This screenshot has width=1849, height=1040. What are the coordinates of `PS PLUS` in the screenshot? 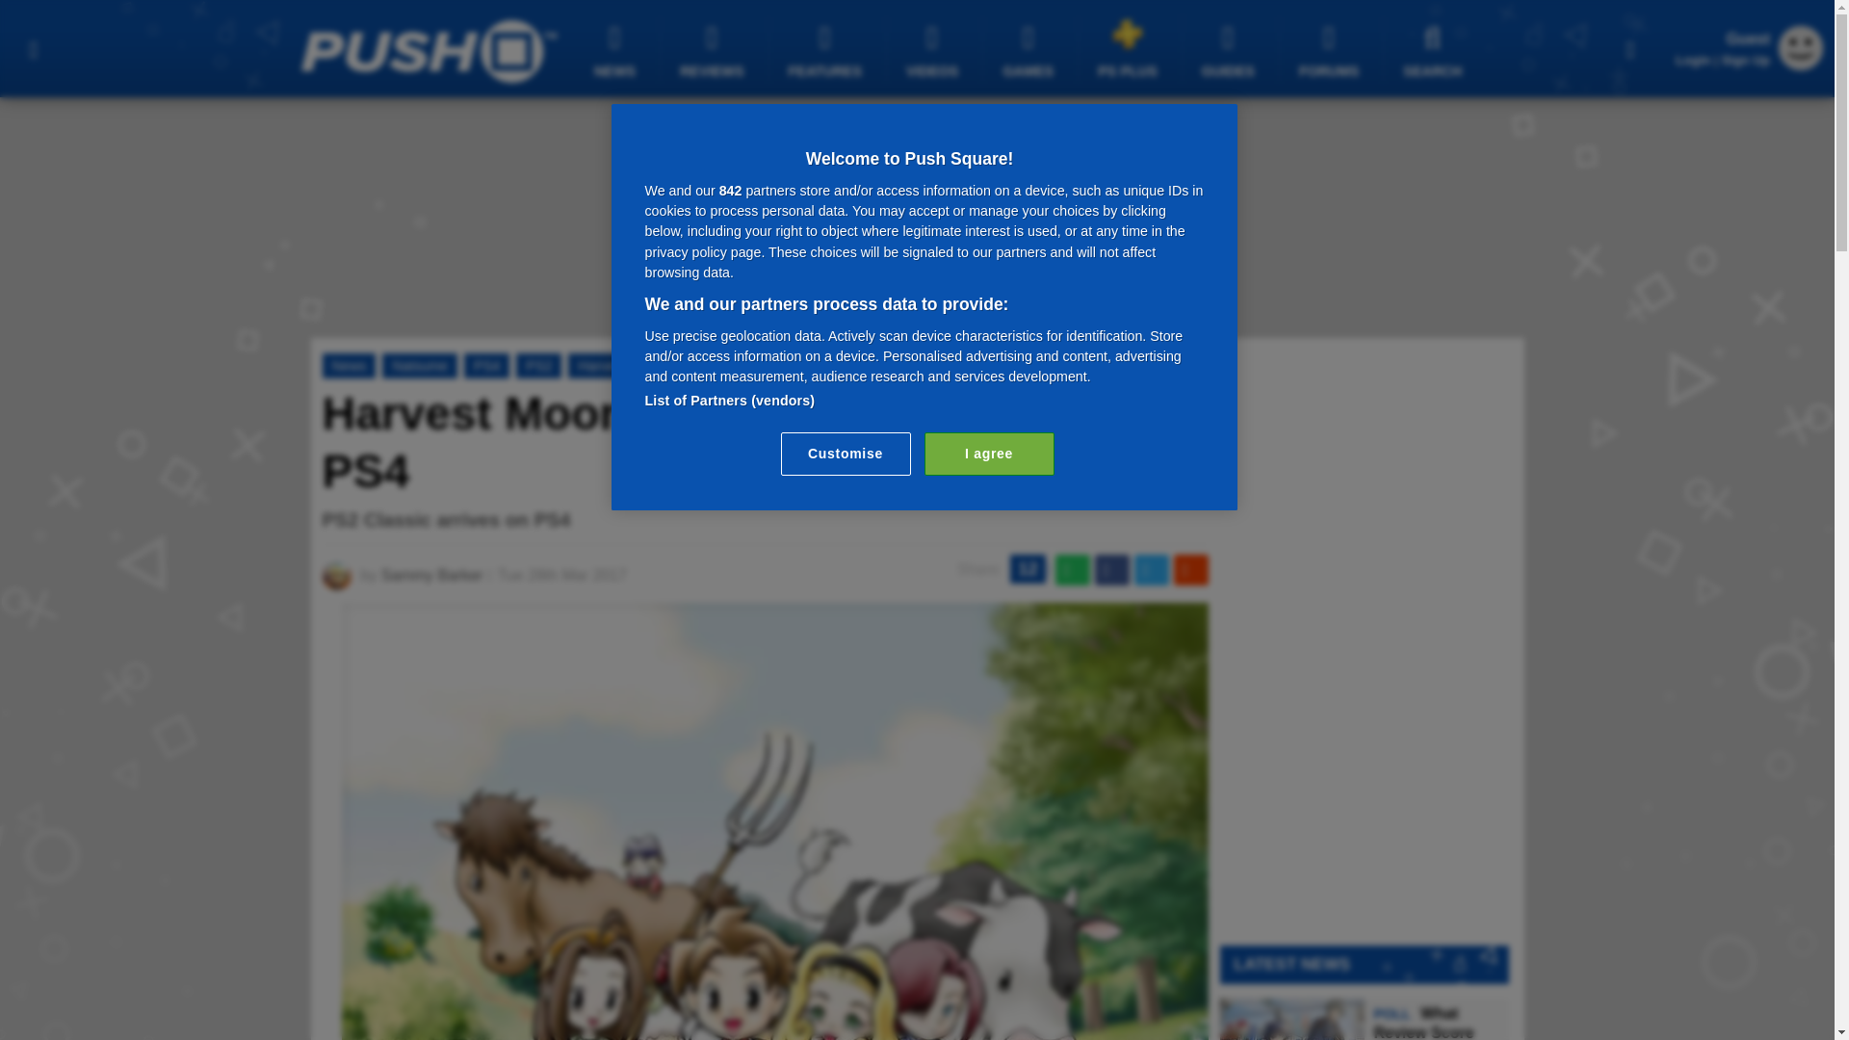 It's located at (1131, 48).